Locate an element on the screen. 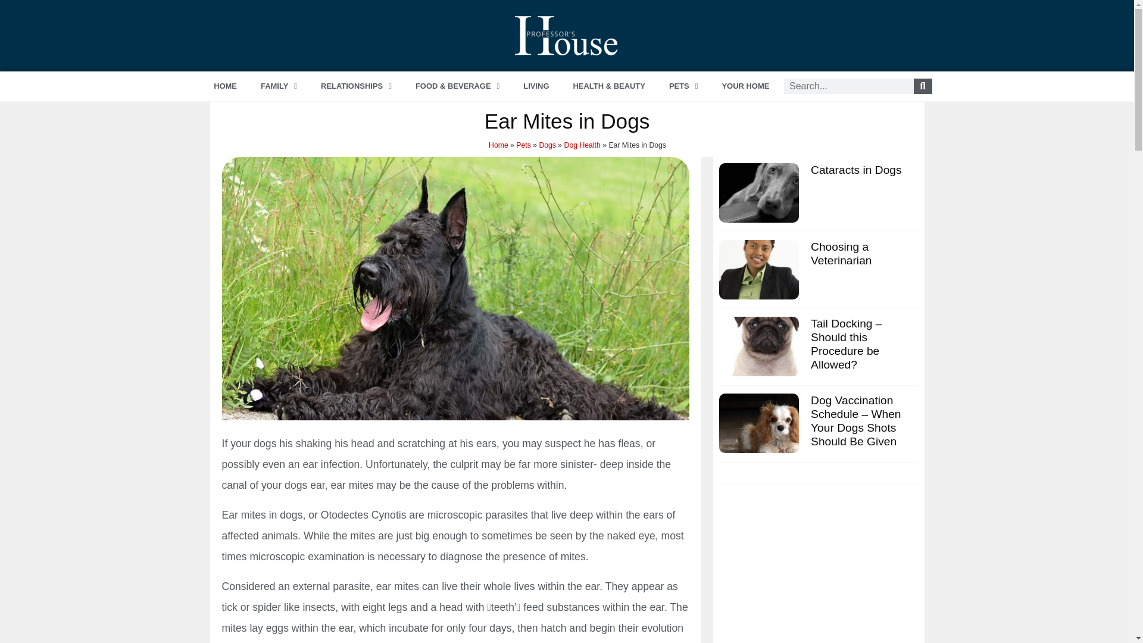 The width and height of the screenshot is (1143, 643). Family is located at coordinates (279, 86).